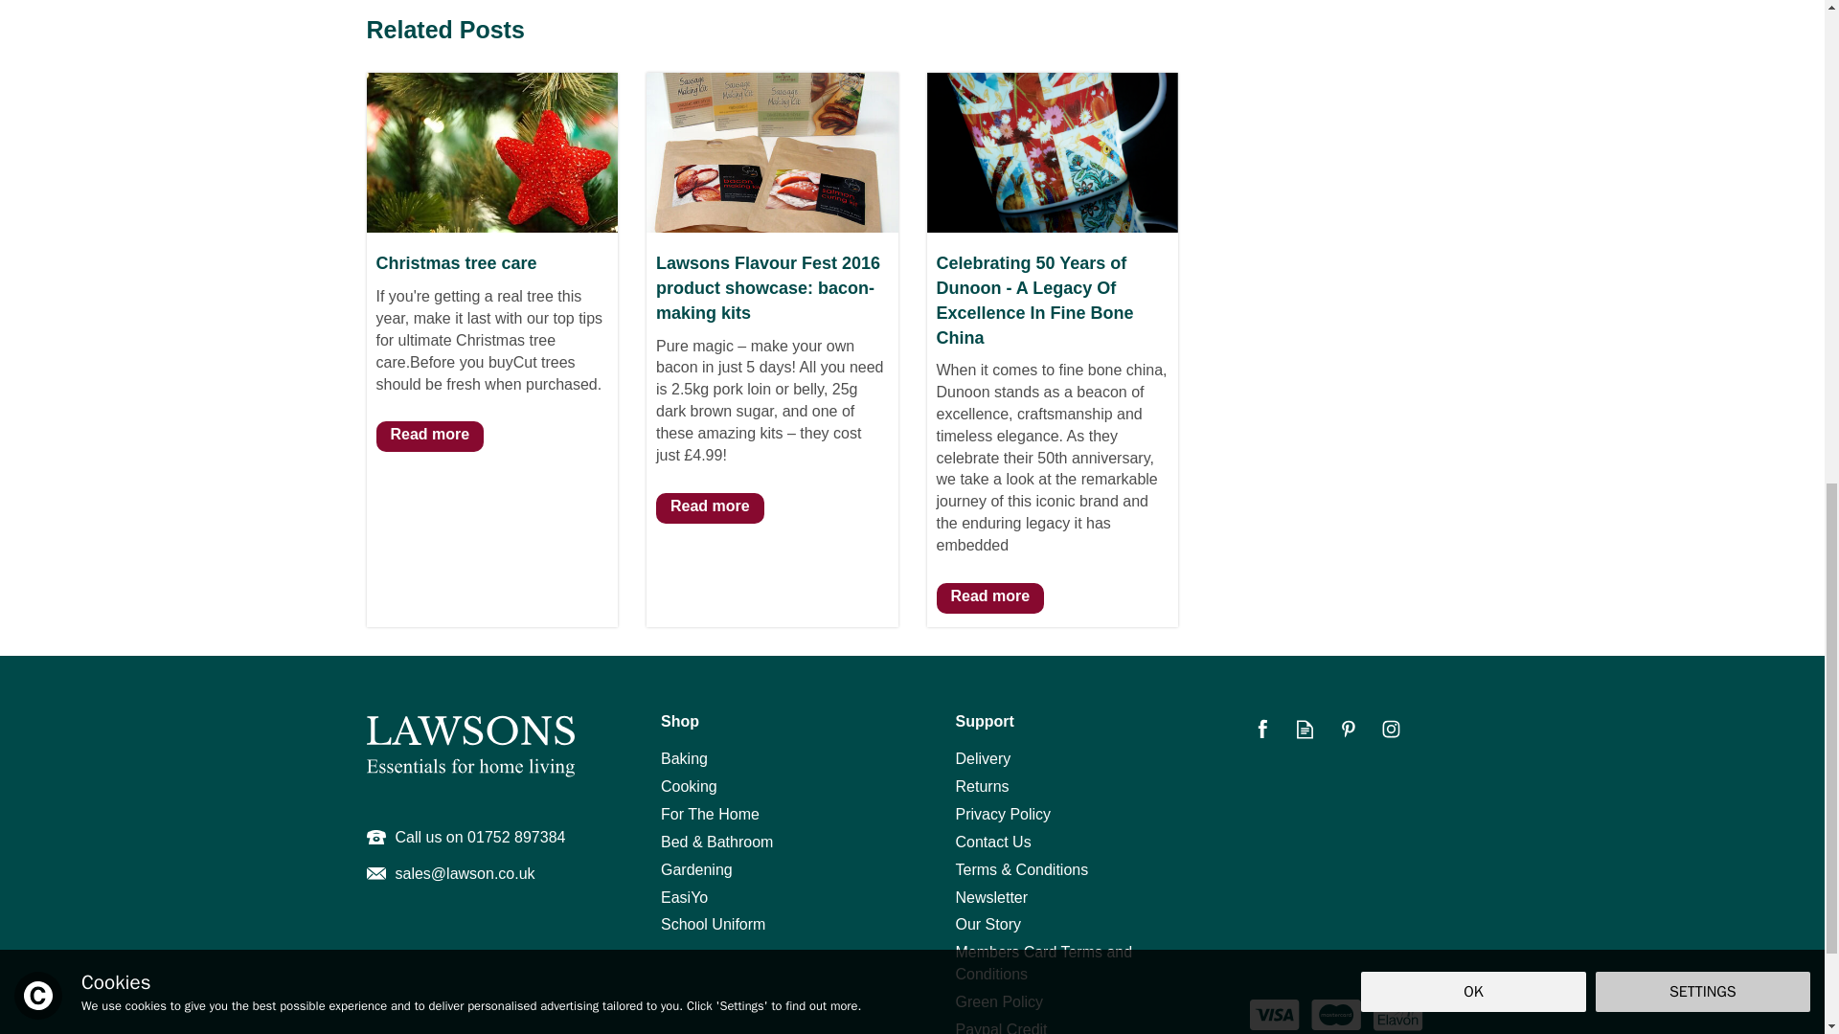 The width and height of the screenshot is (1839, 1034). What do you see at coordinates (1059, 787) in the screenshot?
I see `Returns` at bounding box center [1059, 787].